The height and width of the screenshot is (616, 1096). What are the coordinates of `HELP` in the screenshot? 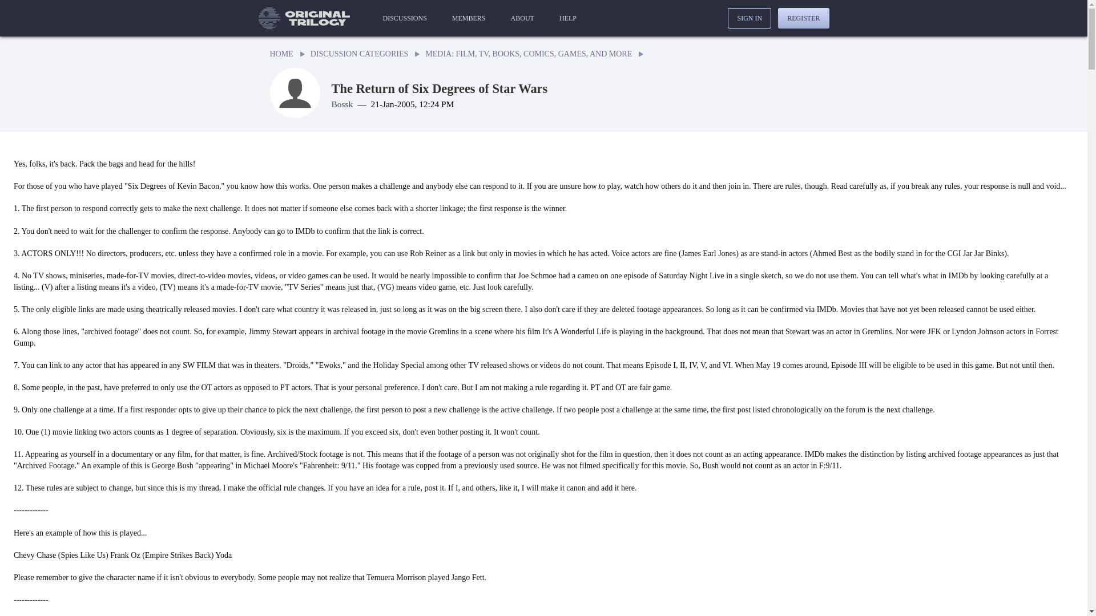 It's located at (567, 18).